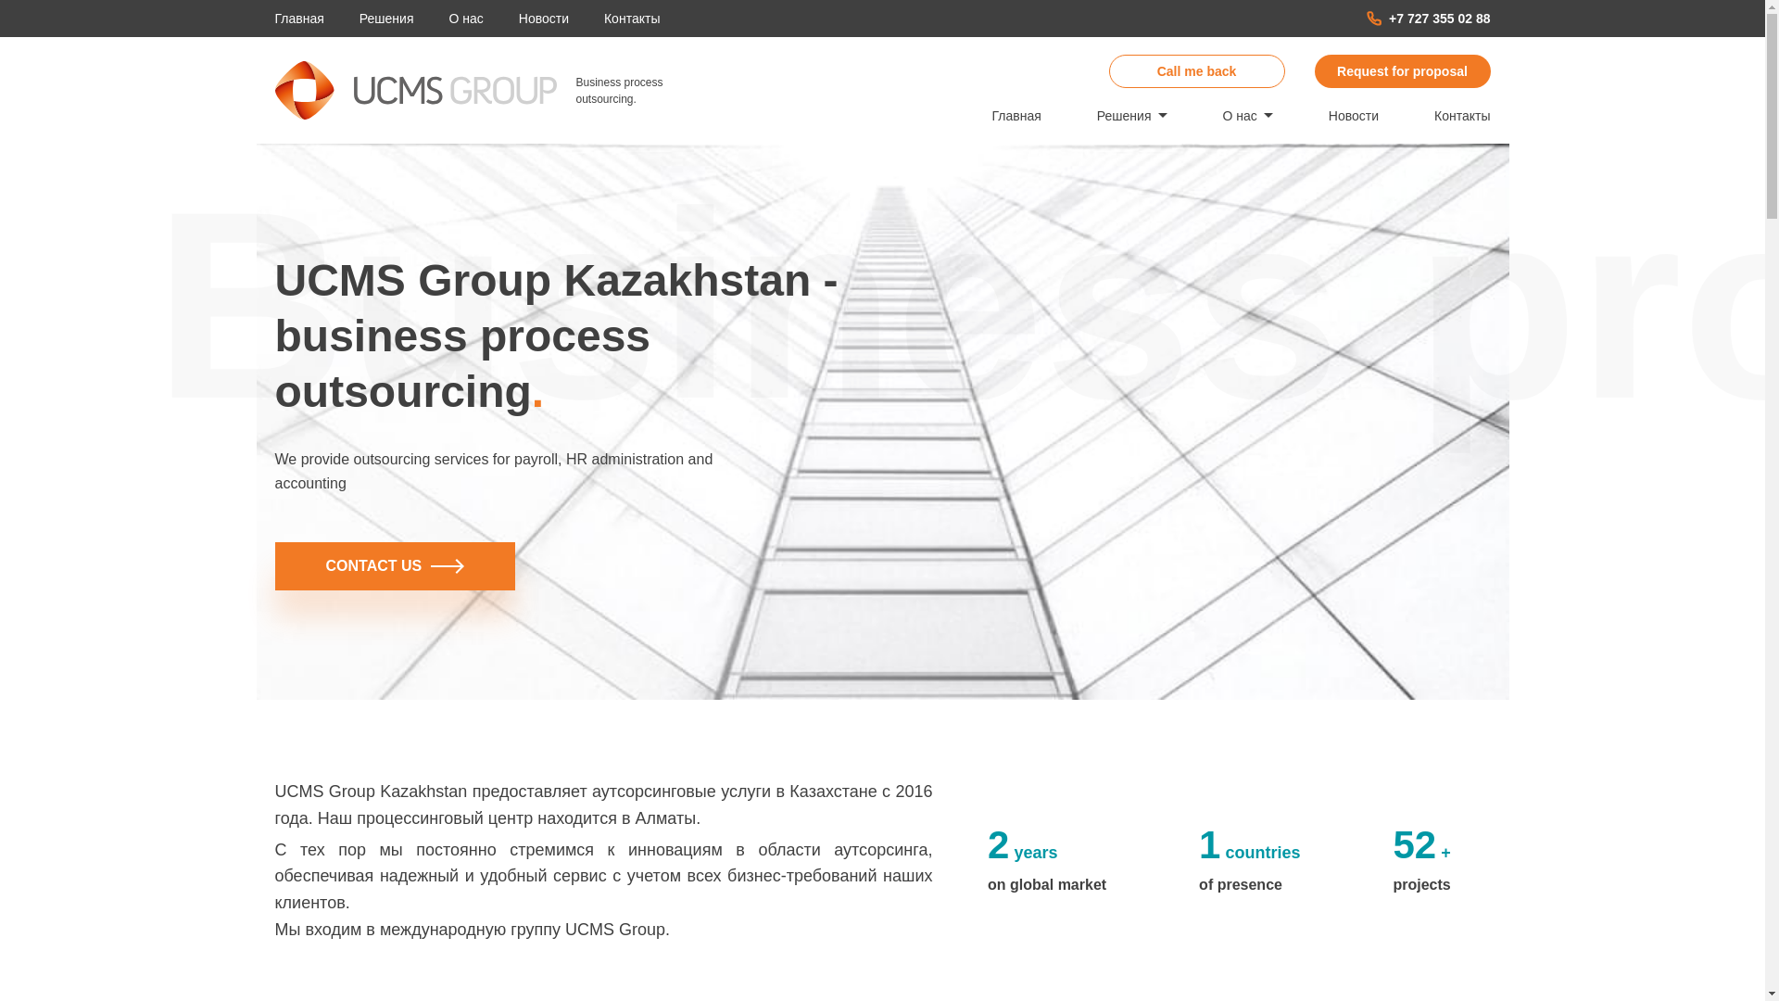 The height and width of the screenshot is (1001, 1779). I want to click on Request for proposal, so click(1402, 71).